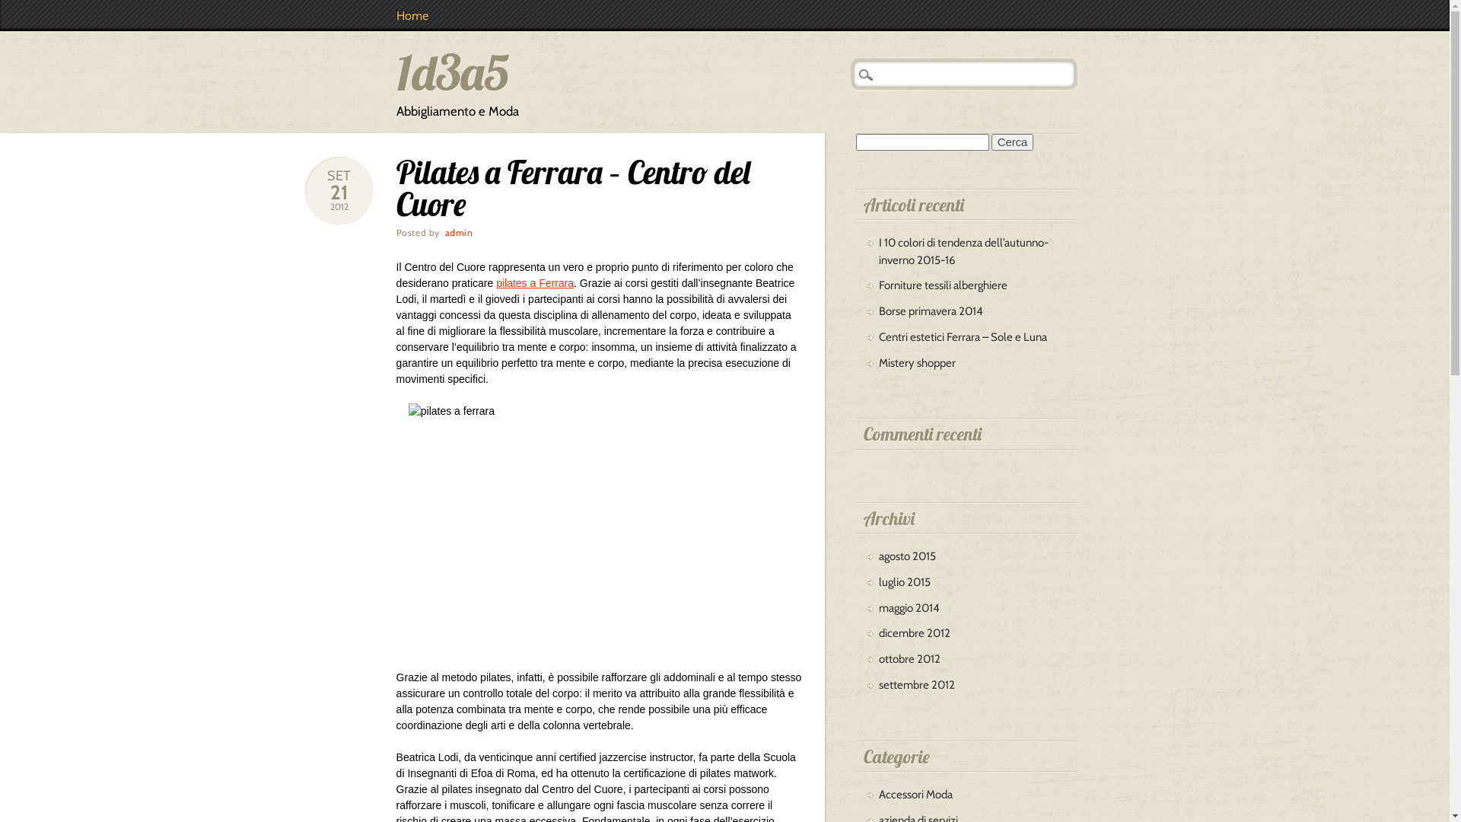 Image resolution: width=1461 pixels, height=822 pixels. I want to click on Borse primavera 2014, so click(931, 311).